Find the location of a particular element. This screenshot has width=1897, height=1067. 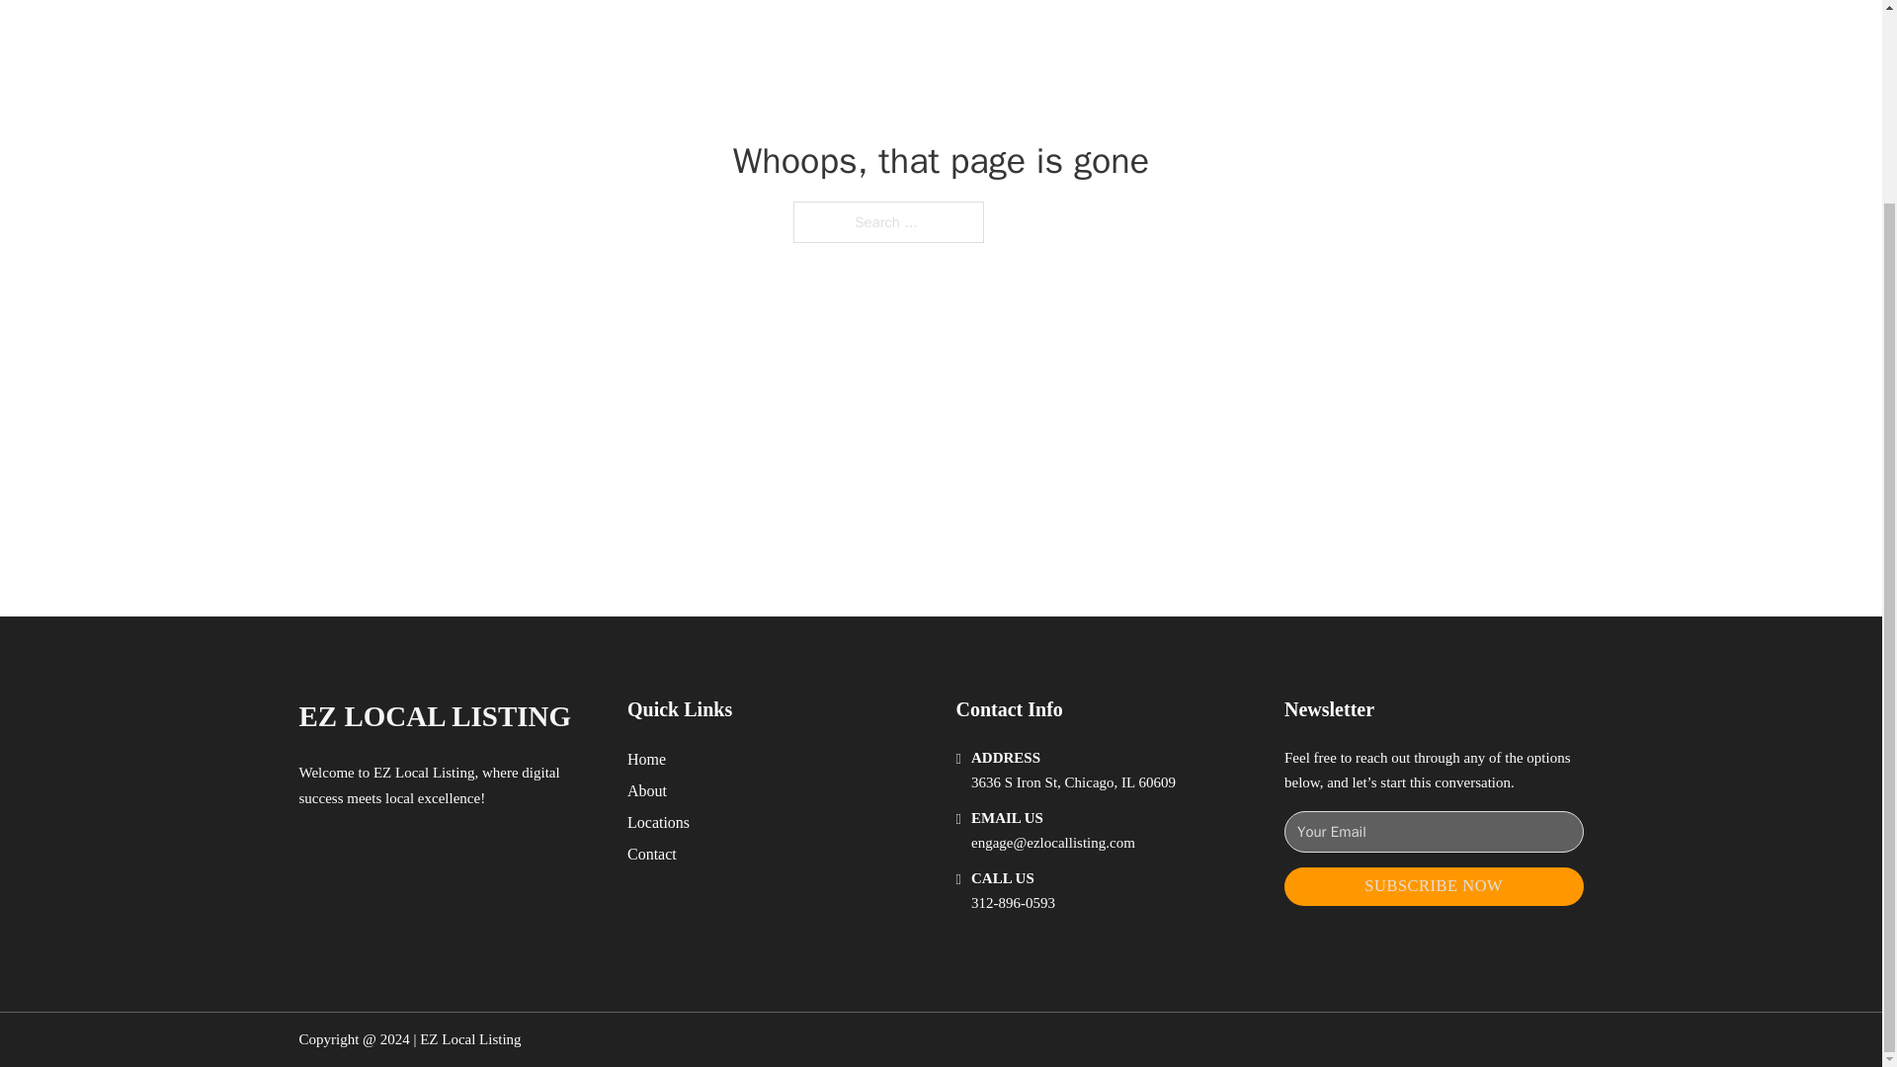

Contact is located at coordinates (652, 854).